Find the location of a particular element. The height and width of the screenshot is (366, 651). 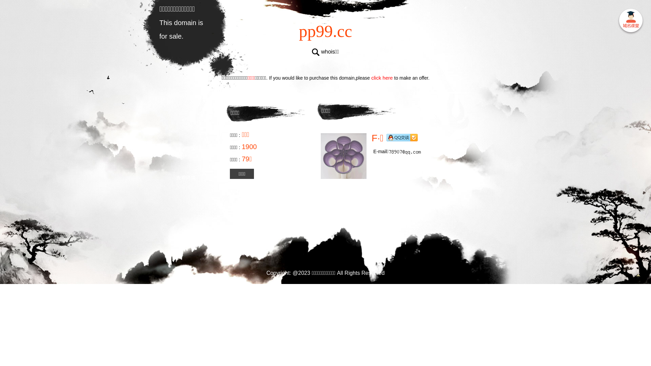

click here is located at coordinates (382, 78).